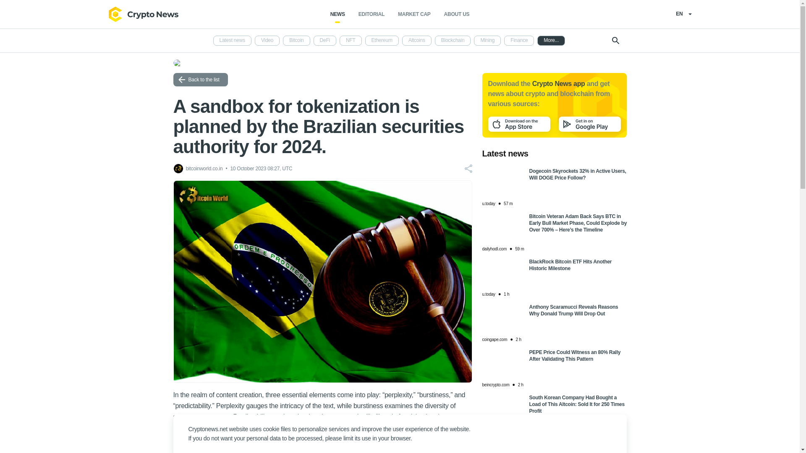 The image size is (806, 453). Describe the element at coordinates (296, 41) in the screenshot. I see `Bitcoin` at that location.